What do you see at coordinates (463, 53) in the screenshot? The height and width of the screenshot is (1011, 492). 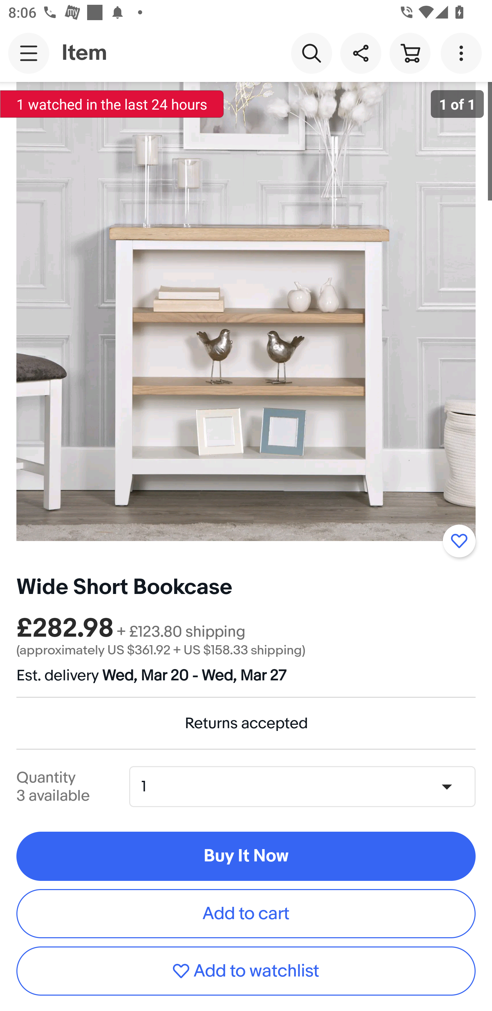 I see `More options` at bounding box center [463, 53].